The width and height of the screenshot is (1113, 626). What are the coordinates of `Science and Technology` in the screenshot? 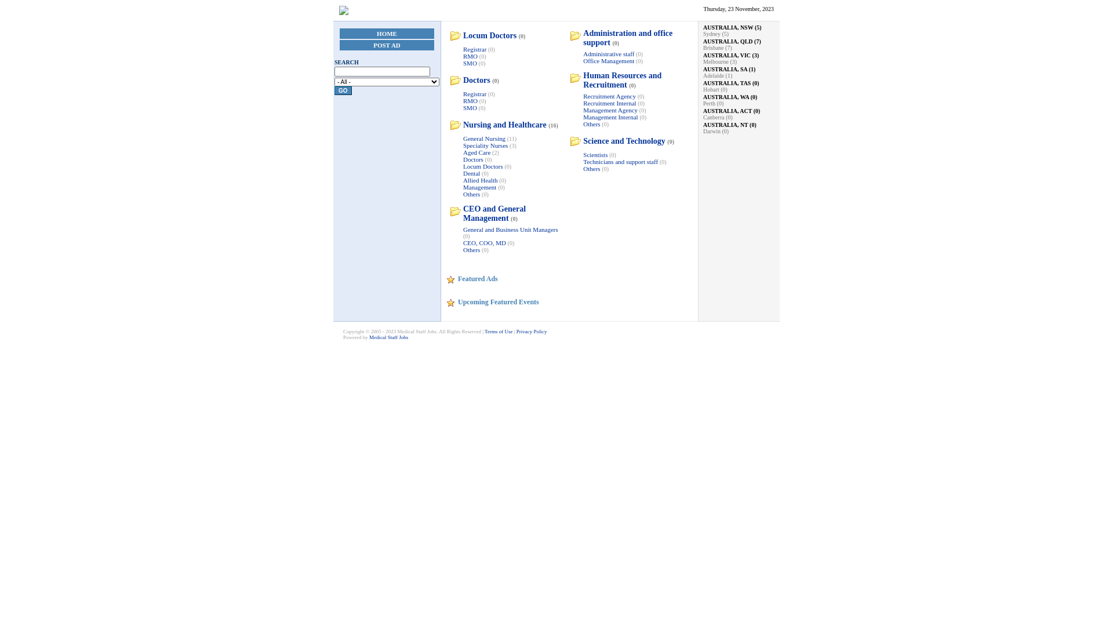 It's located at (624, 141).